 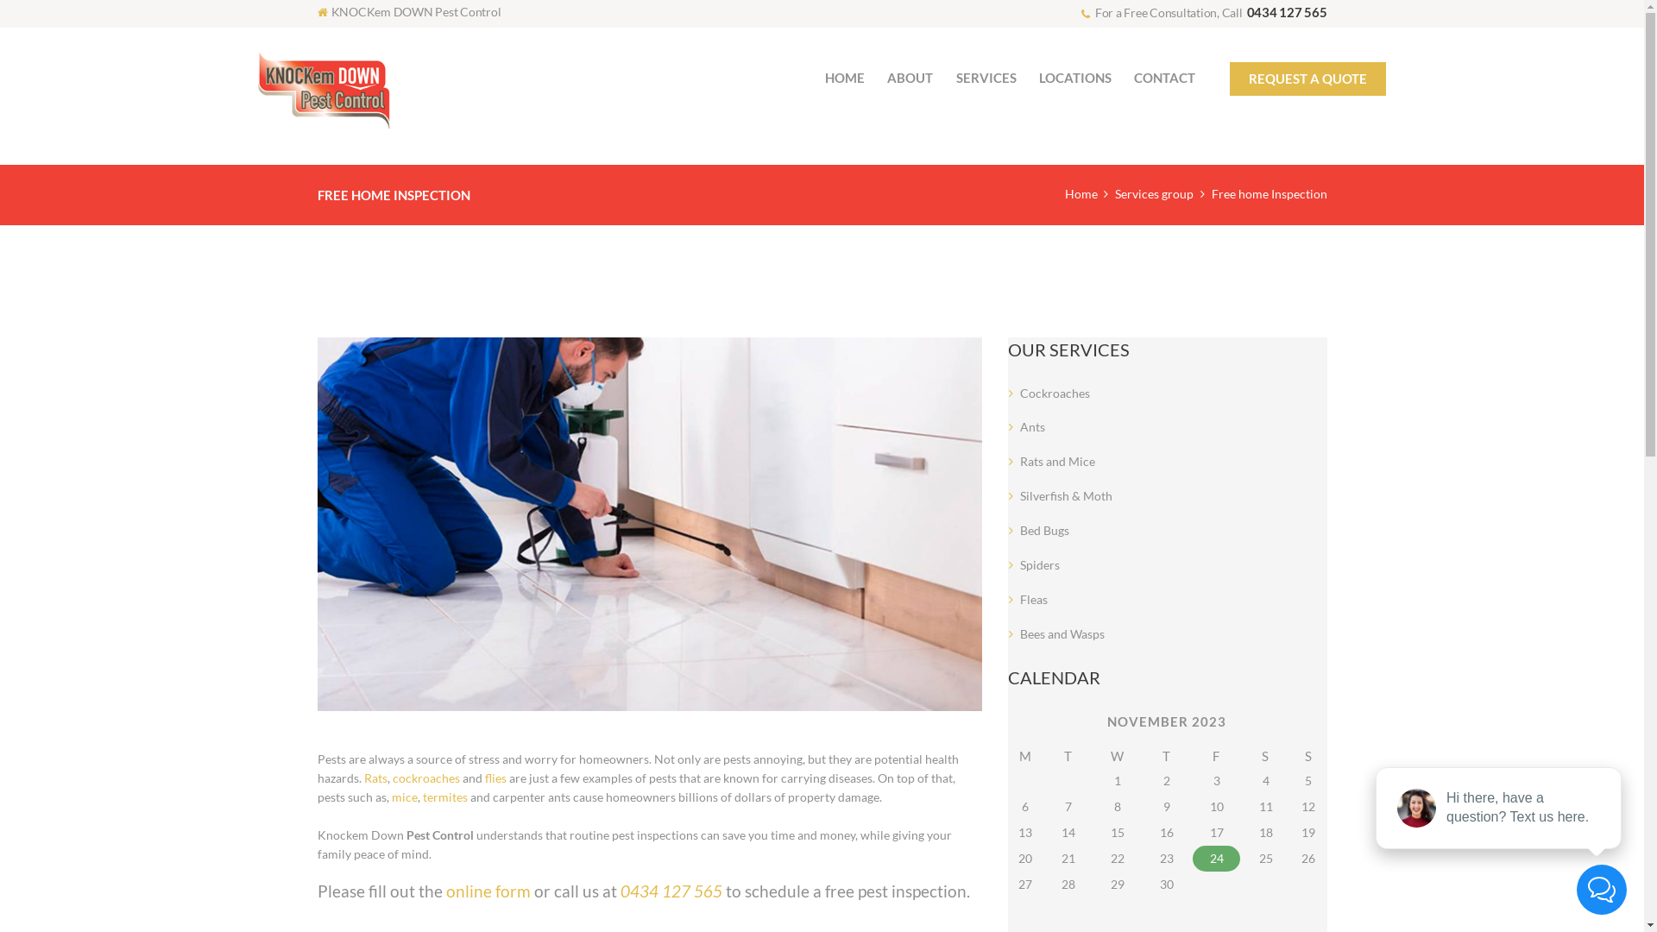 I want to click on mice, so click(x=405, y=797).